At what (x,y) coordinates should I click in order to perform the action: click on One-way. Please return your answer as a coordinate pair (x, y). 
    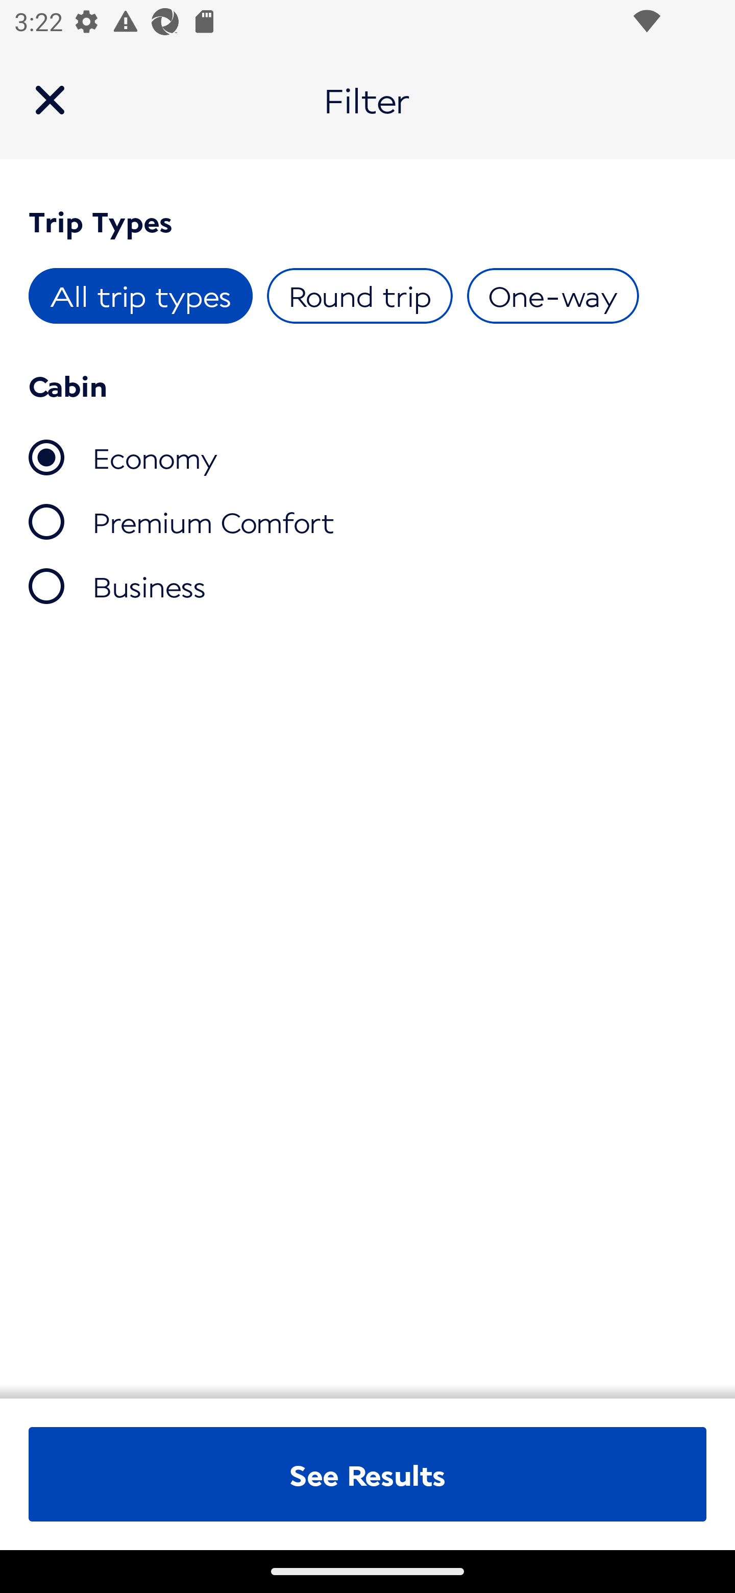
    Looking at the image, I should click on (552, 296).